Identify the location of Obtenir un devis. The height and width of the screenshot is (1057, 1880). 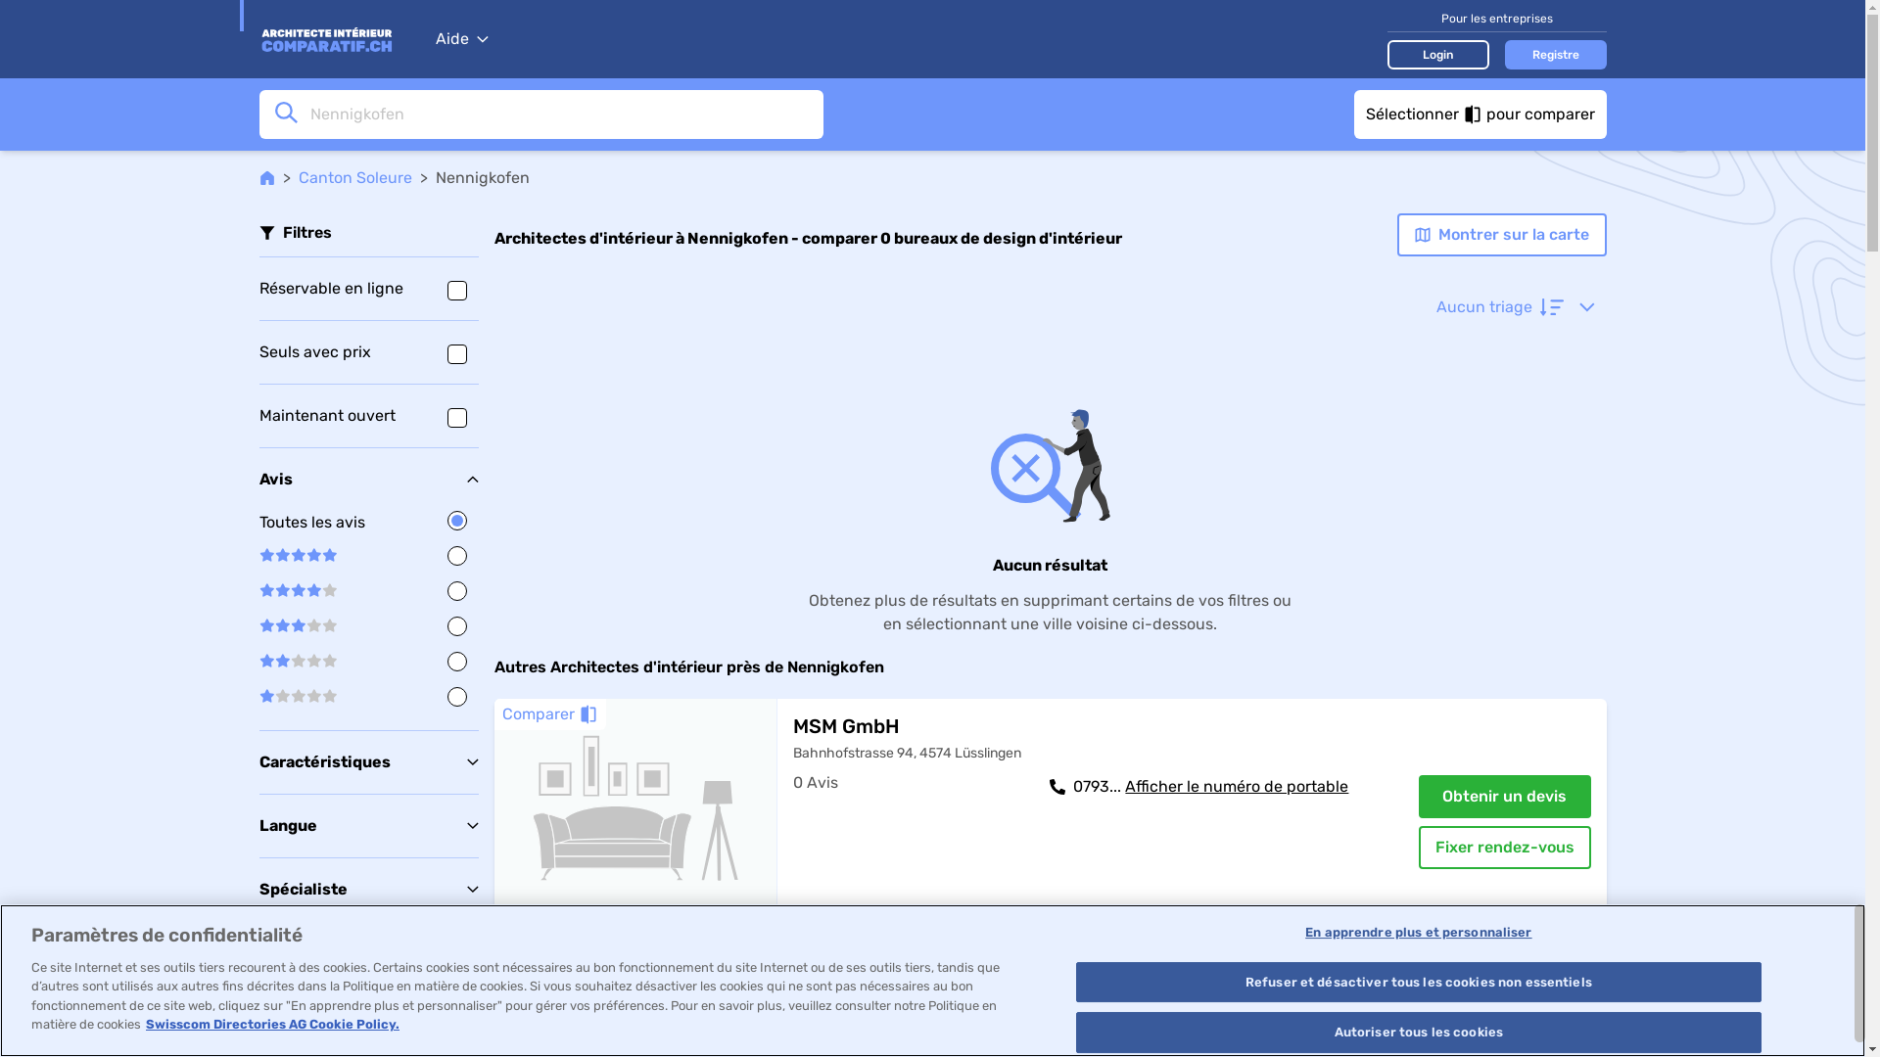
(1504, 797).